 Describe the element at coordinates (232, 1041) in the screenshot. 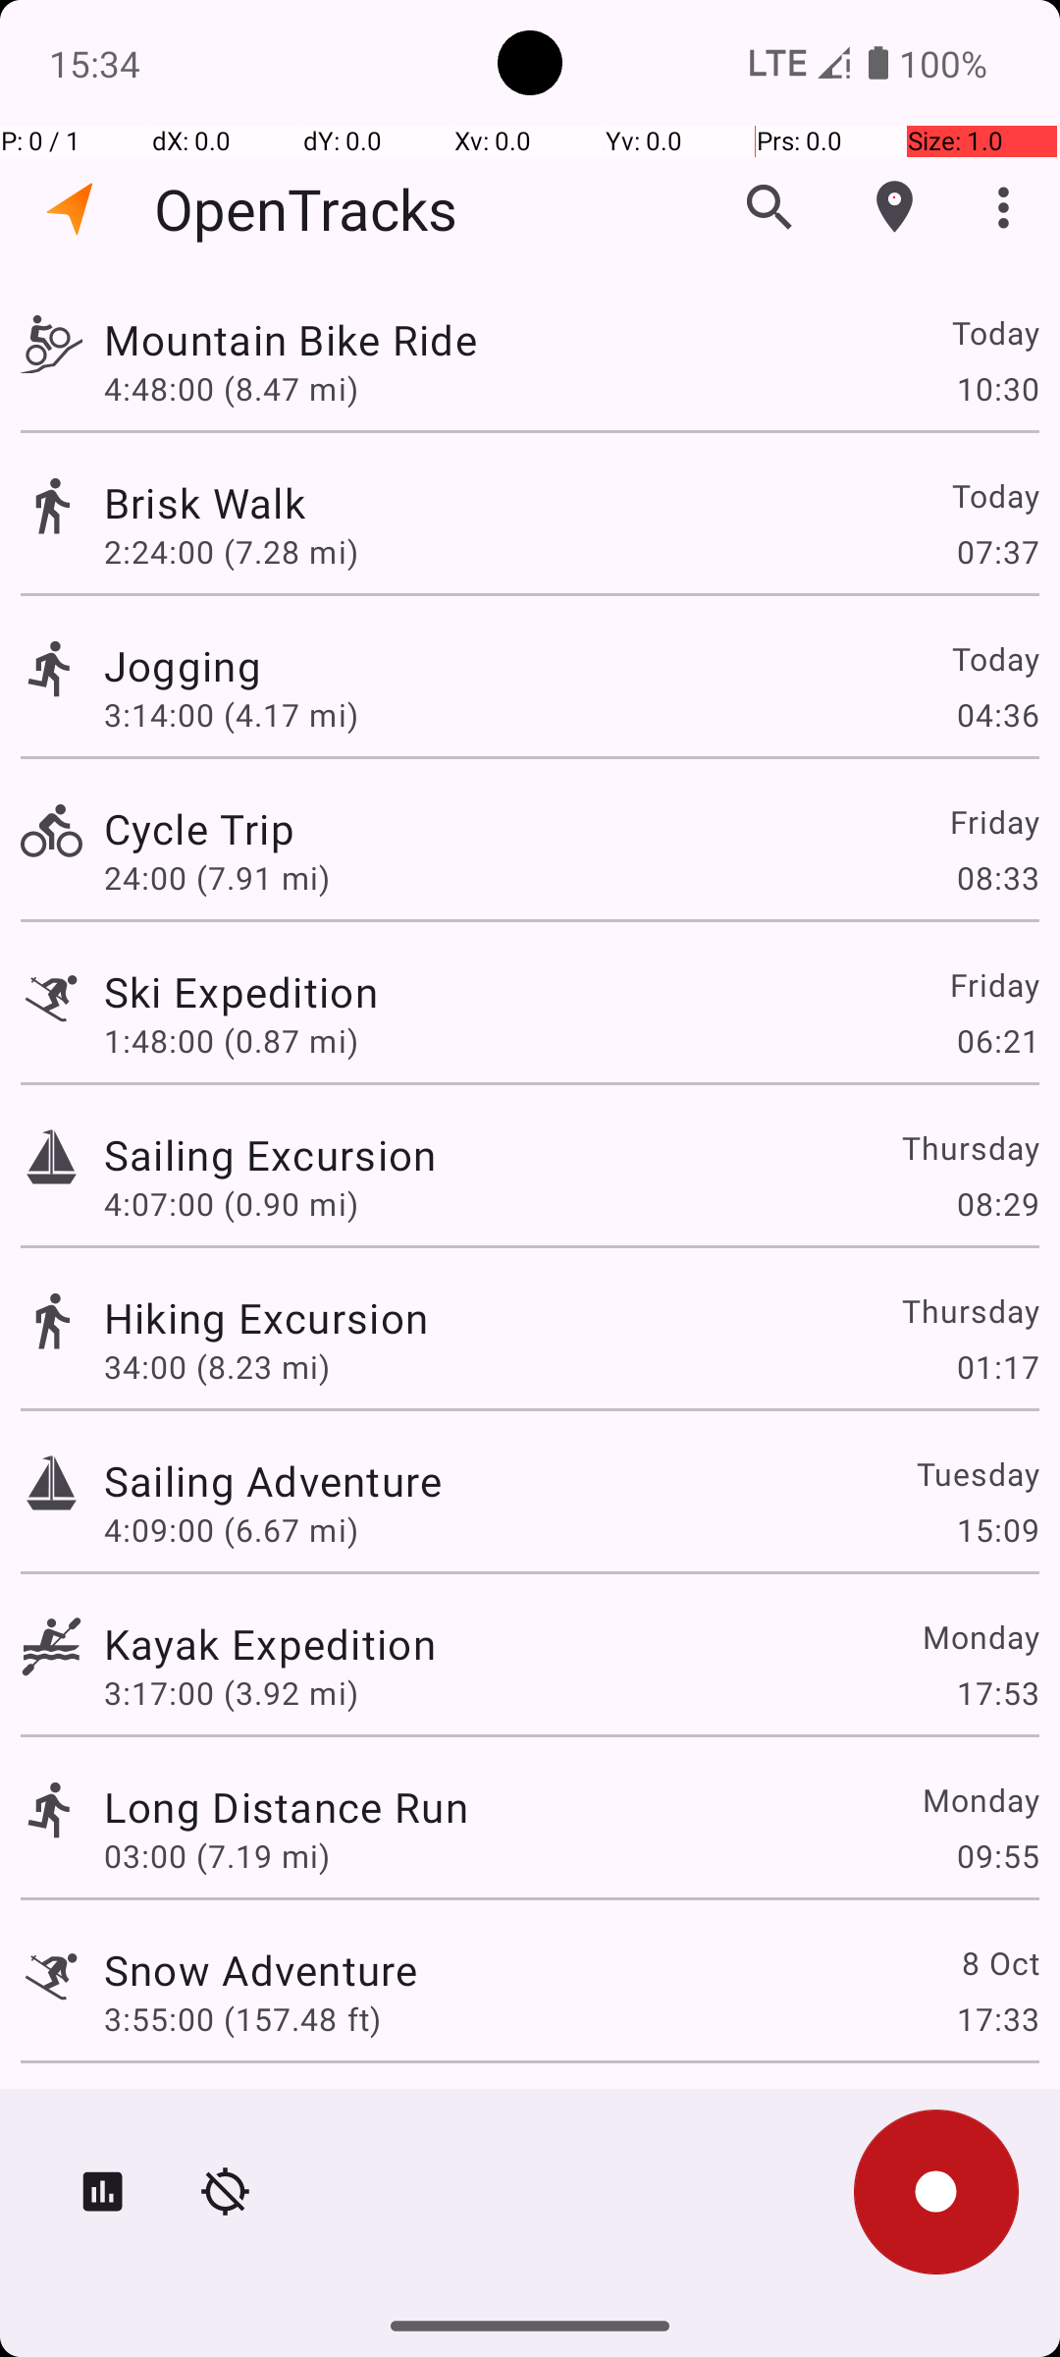

I see `1:48:00 (0.87 mi)` at that location.